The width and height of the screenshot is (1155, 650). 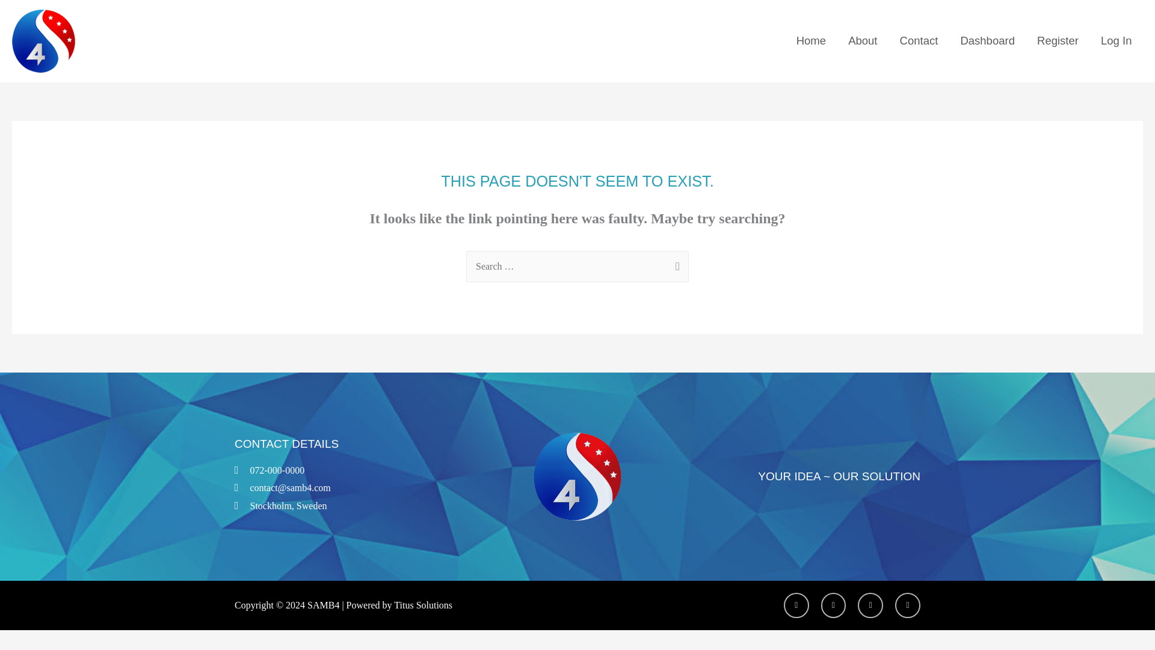 I want to click on Dashboard, so click(x=988, y=41).